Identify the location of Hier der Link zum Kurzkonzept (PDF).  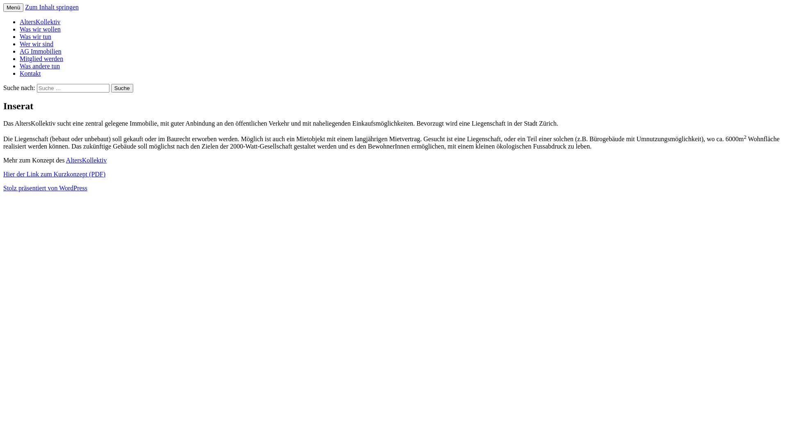
(54, 174).